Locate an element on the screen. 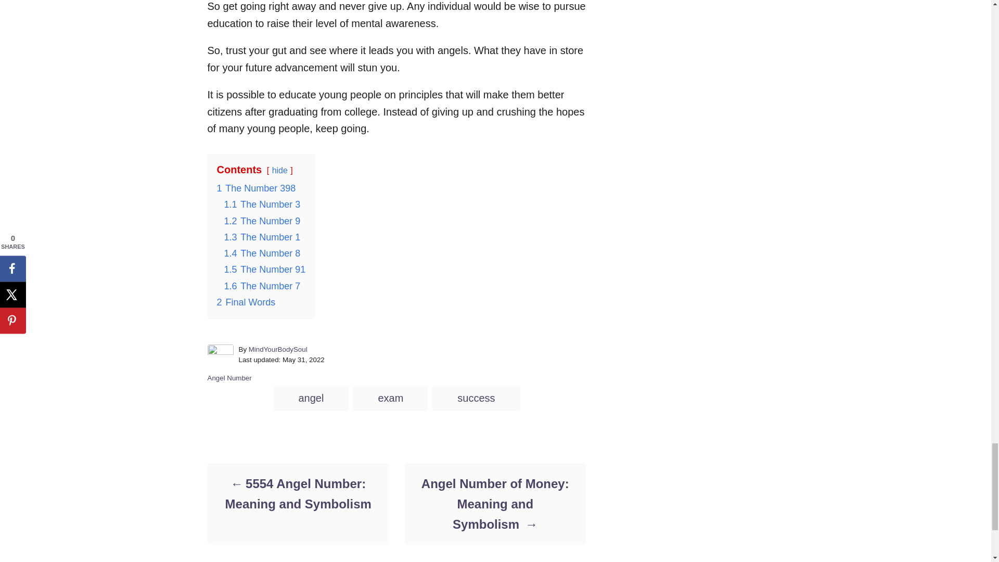  1.1 The Number 3 is located at coordinates (262, 204).